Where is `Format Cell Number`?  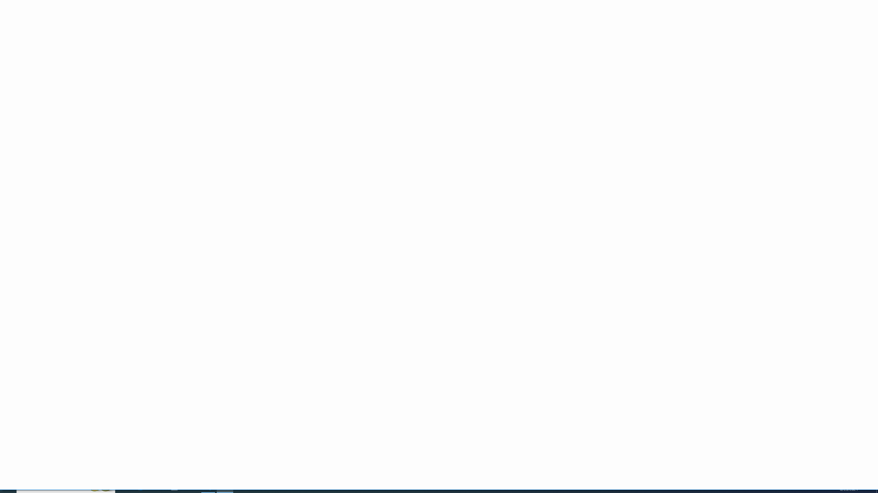 Format Cell Number is located at coordinates (298, 52).